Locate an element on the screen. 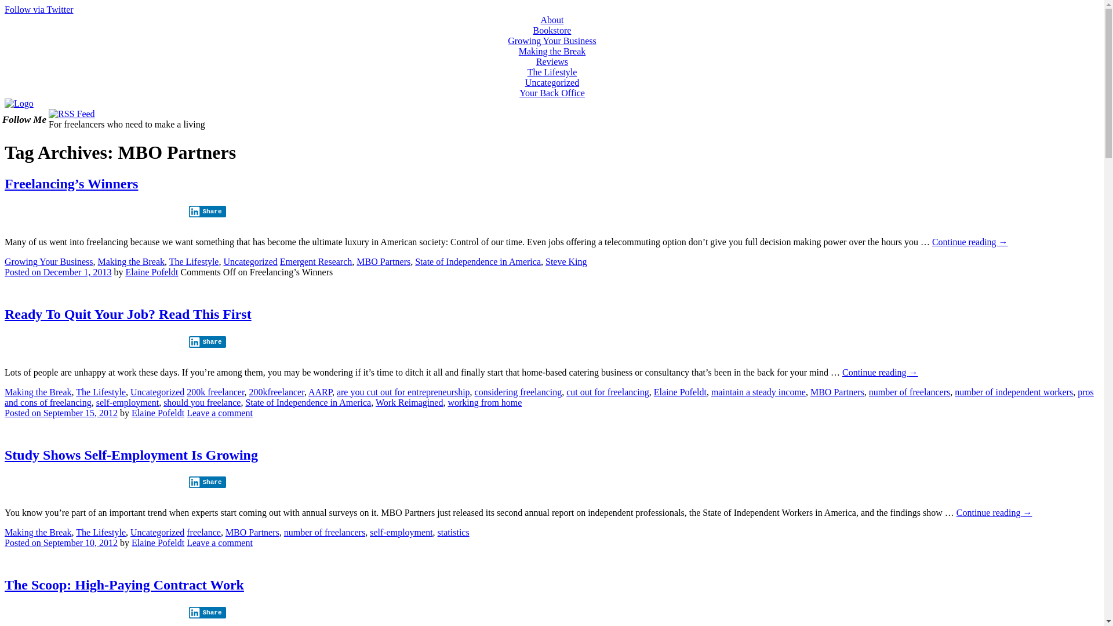 The width and height of the screenshot is (1113, 626). Making the Break is located at coordinates (552, 51).